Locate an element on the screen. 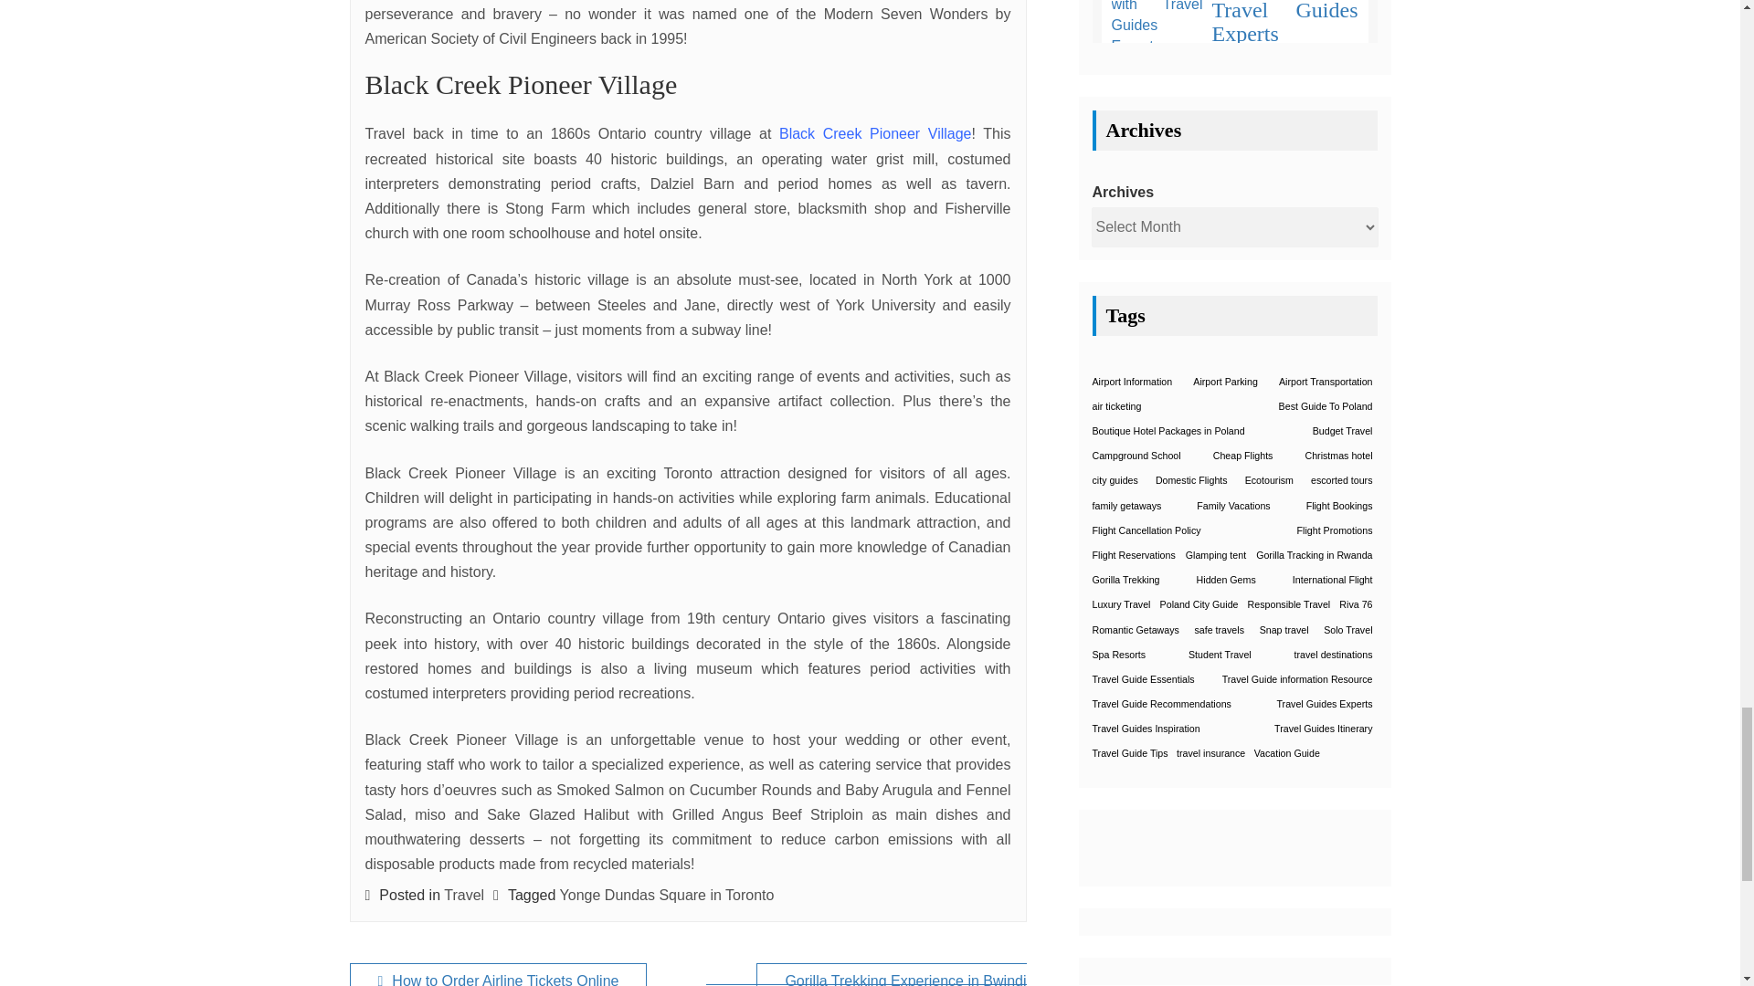 The image size is (1754, 986). Black Creek Pioneer Village is located at coordinates (875, 133).